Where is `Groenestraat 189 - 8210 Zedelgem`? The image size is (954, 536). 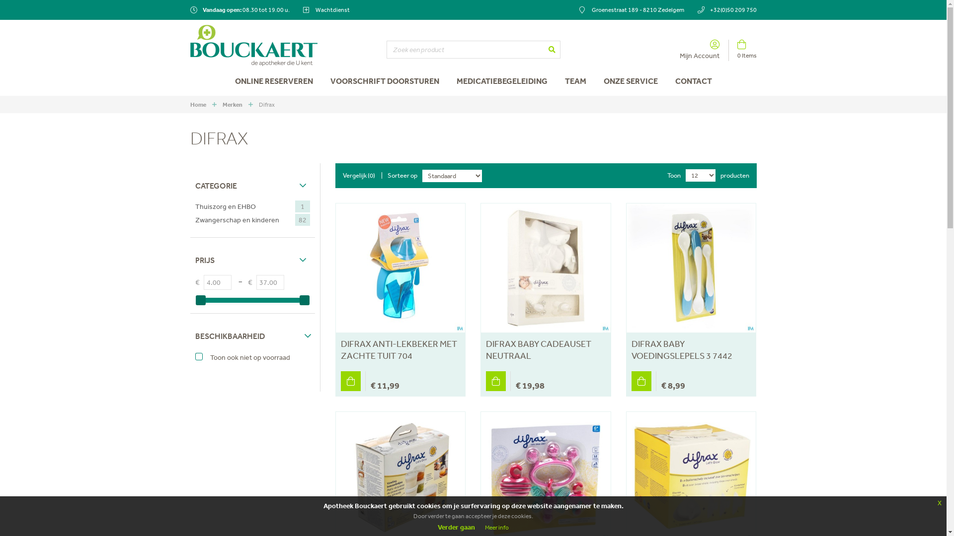 Groenestraat 189 - 8210 Zedelgem is located at coordinates (632, 10).